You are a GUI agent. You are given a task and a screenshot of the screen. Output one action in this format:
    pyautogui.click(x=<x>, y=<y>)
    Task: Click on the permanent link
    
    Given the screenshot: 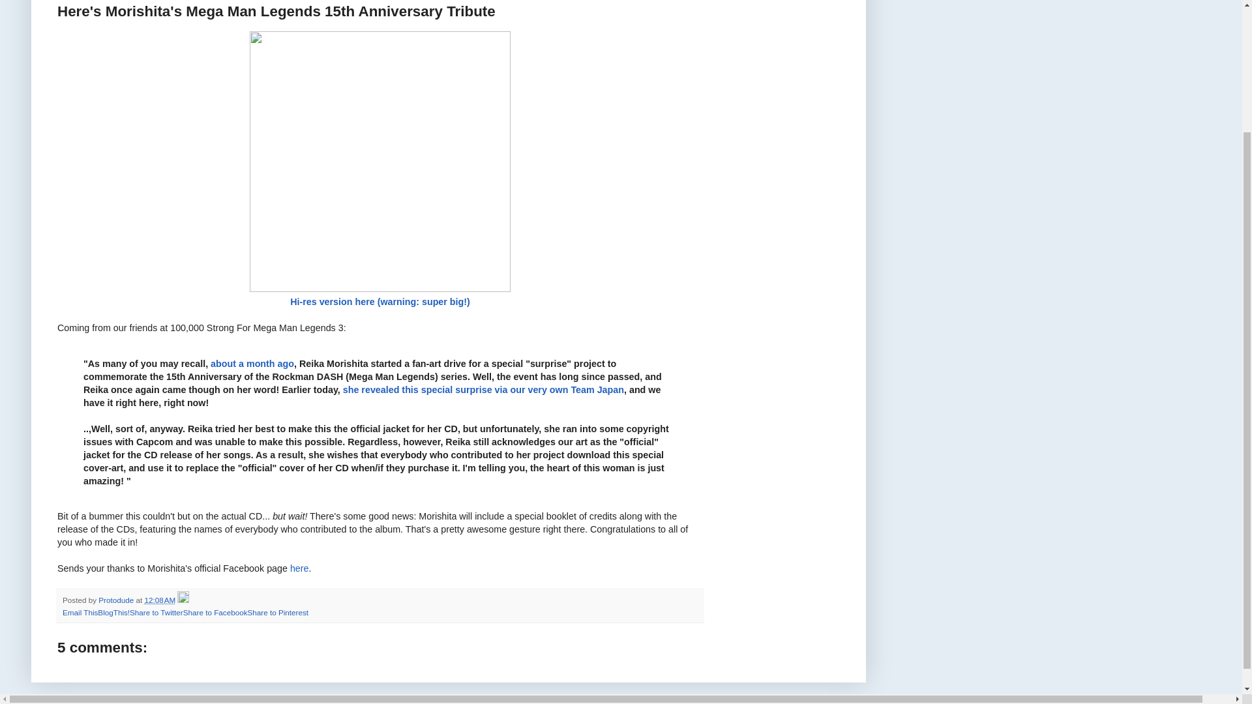 What is the action you would take?
    pyautogui.click(x=159, y=600)
    